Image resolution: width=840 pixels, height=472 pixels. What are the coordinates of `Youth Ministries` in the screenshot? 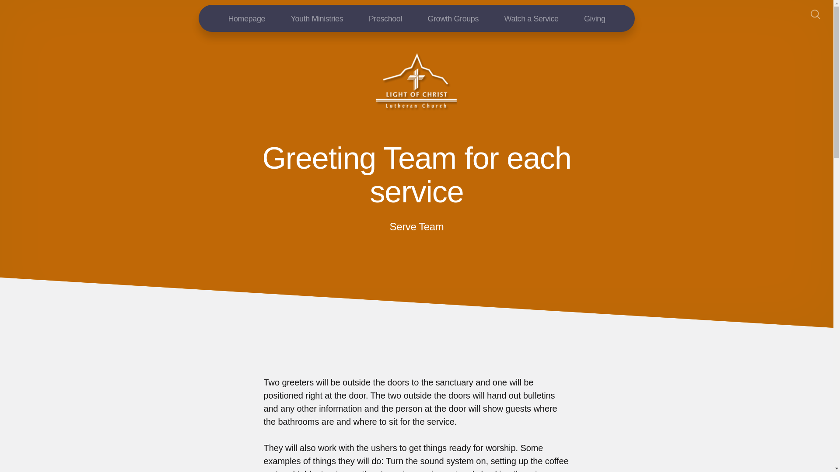 It's located at (317, 18).